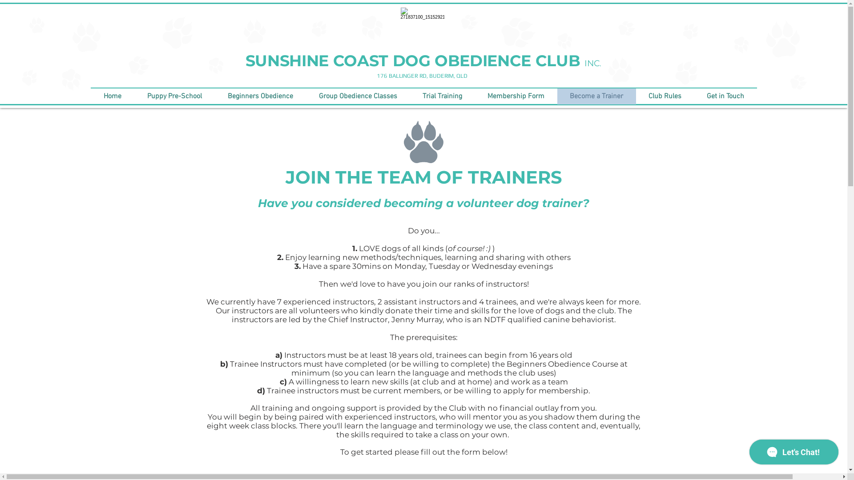 The image size is (854, 480). What do you see at coordinates (358, 96) in the screenshot?
I see `Group Obedience Classes` at bounding box center [358, 96].